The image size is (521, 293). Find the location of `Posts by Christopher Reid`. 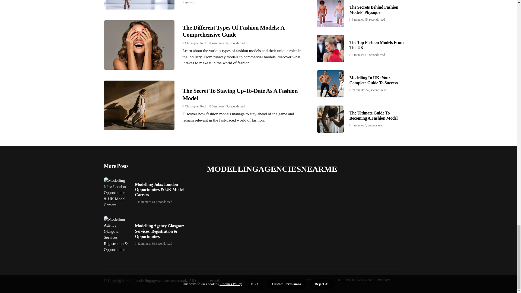

Posts by Christopher Reid is located at coordinates (195, 106).